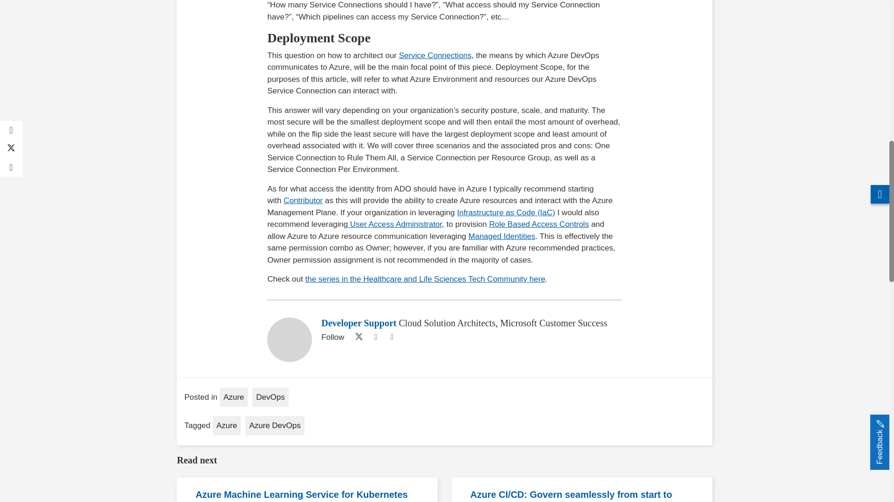 The image size is (894, 502). I want to click on Linkedin, so click(375, 337).